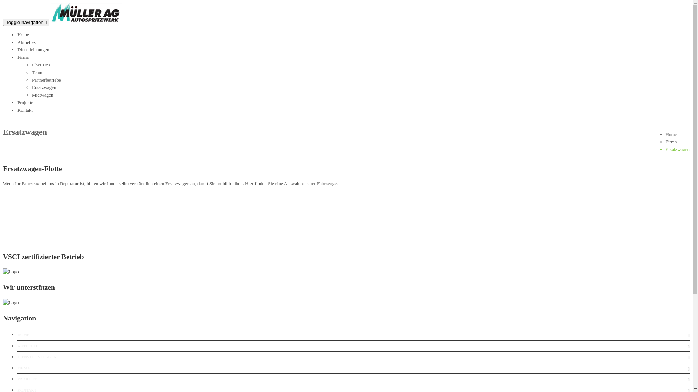  I want to click on AKTUELLES, so click(29, 346).